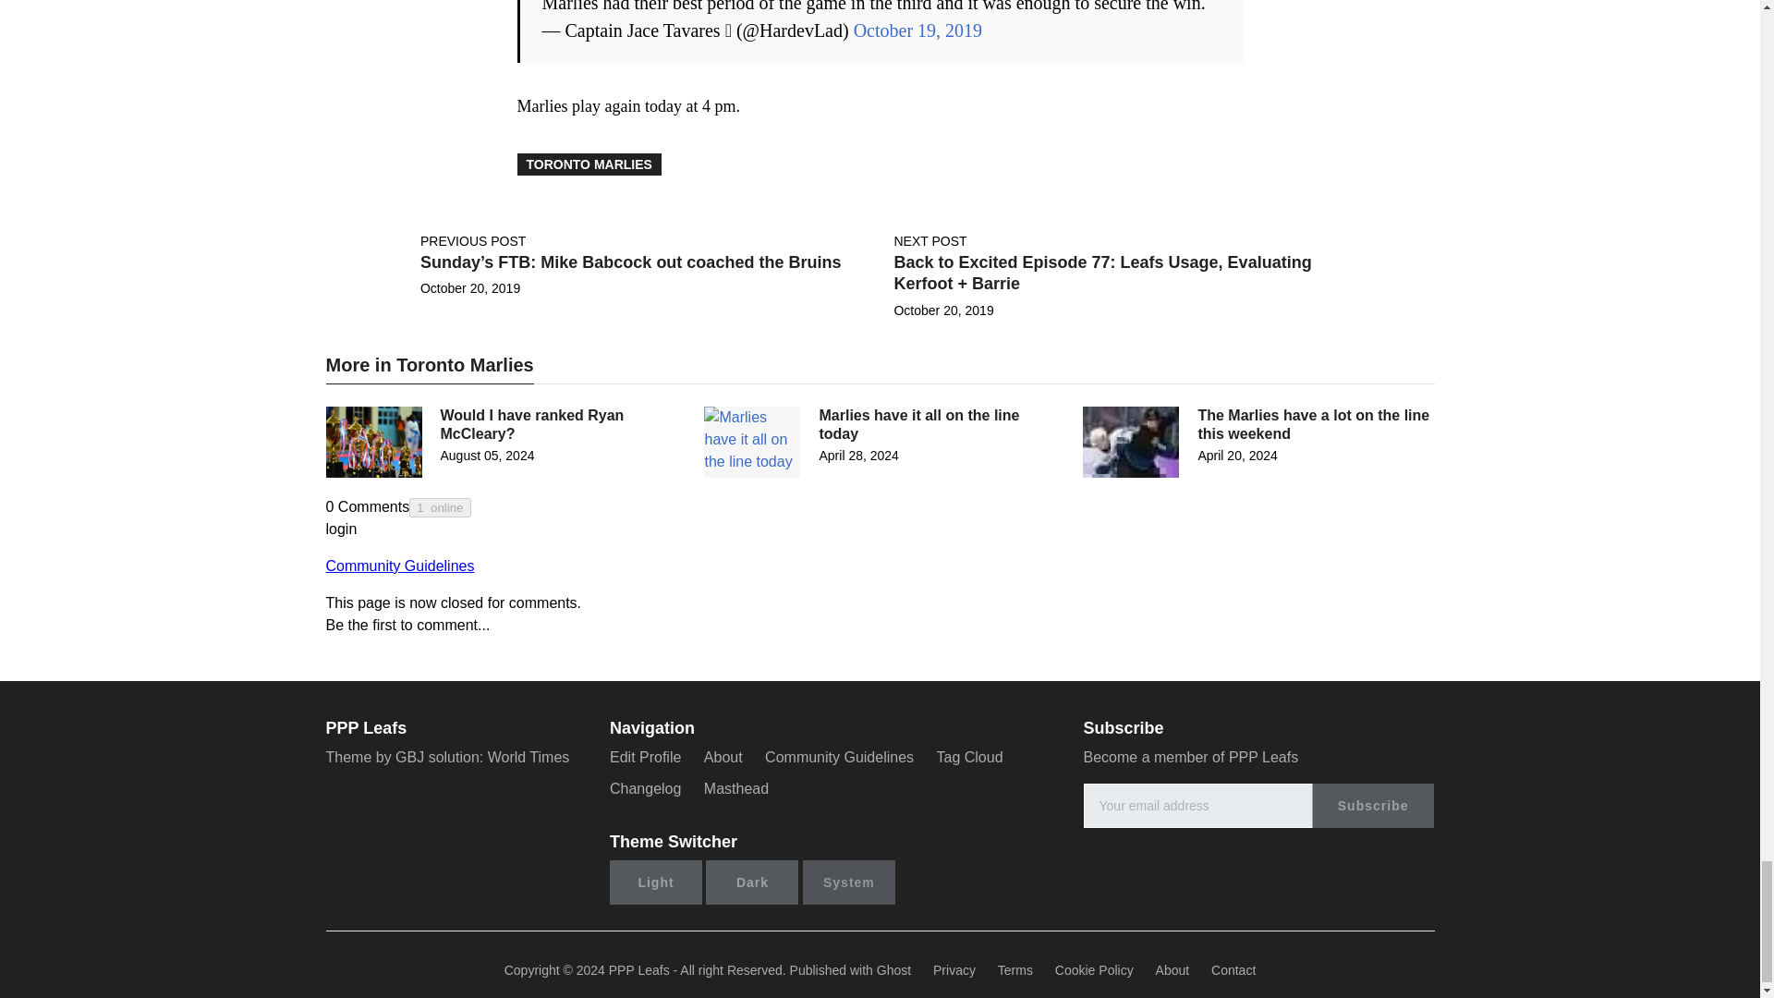  I want to click on 28 April, 2024, so click(857, 455).